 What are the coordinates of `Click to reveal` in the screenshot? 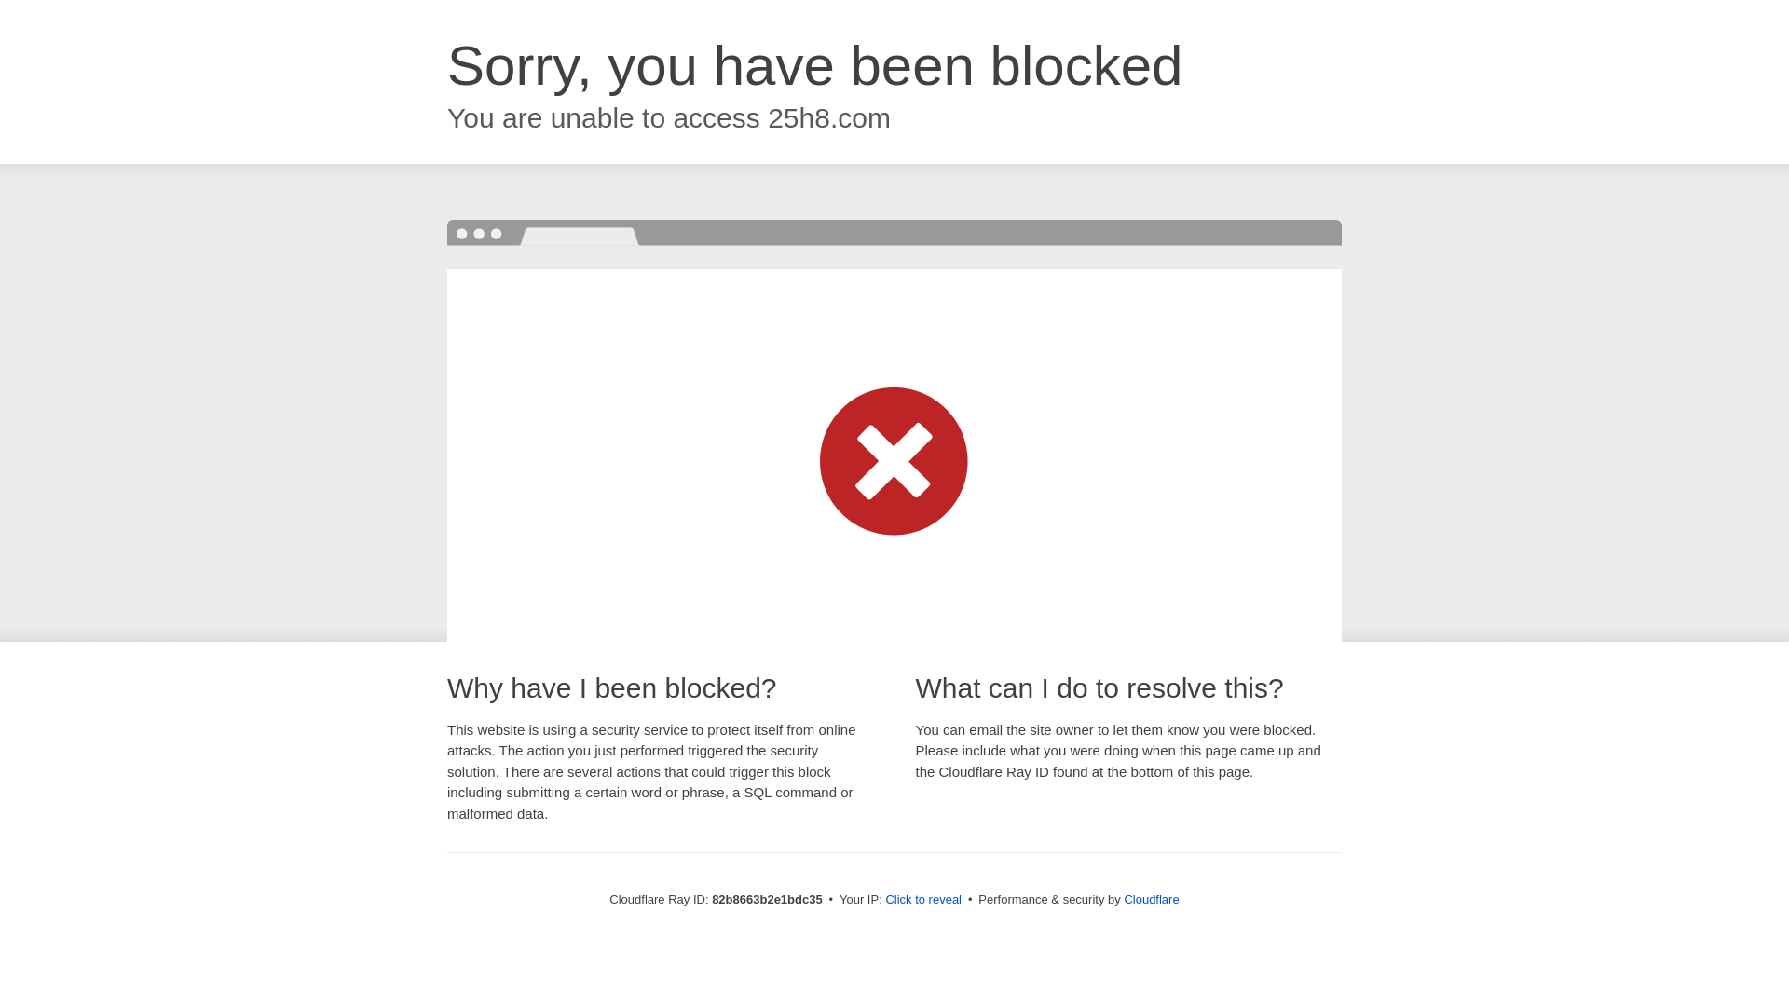 It's located at (923, 900).